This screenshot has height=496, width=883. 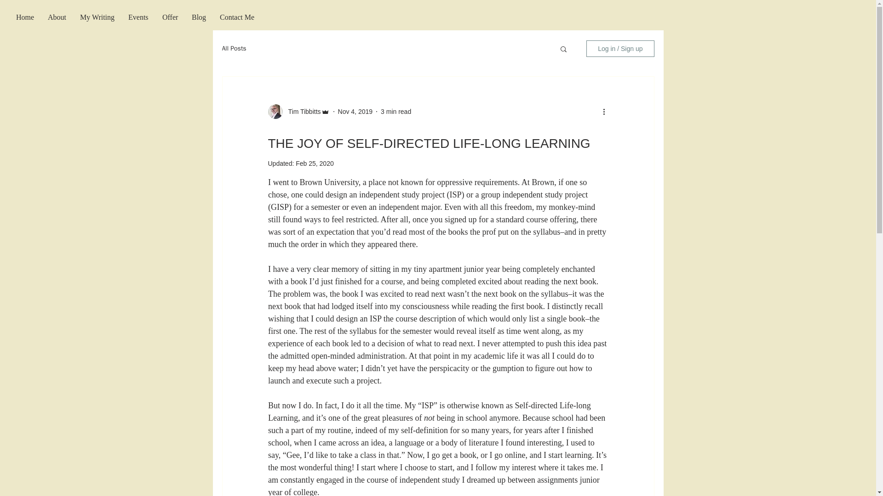 I want to click on Home, so click(x=25, y=17).